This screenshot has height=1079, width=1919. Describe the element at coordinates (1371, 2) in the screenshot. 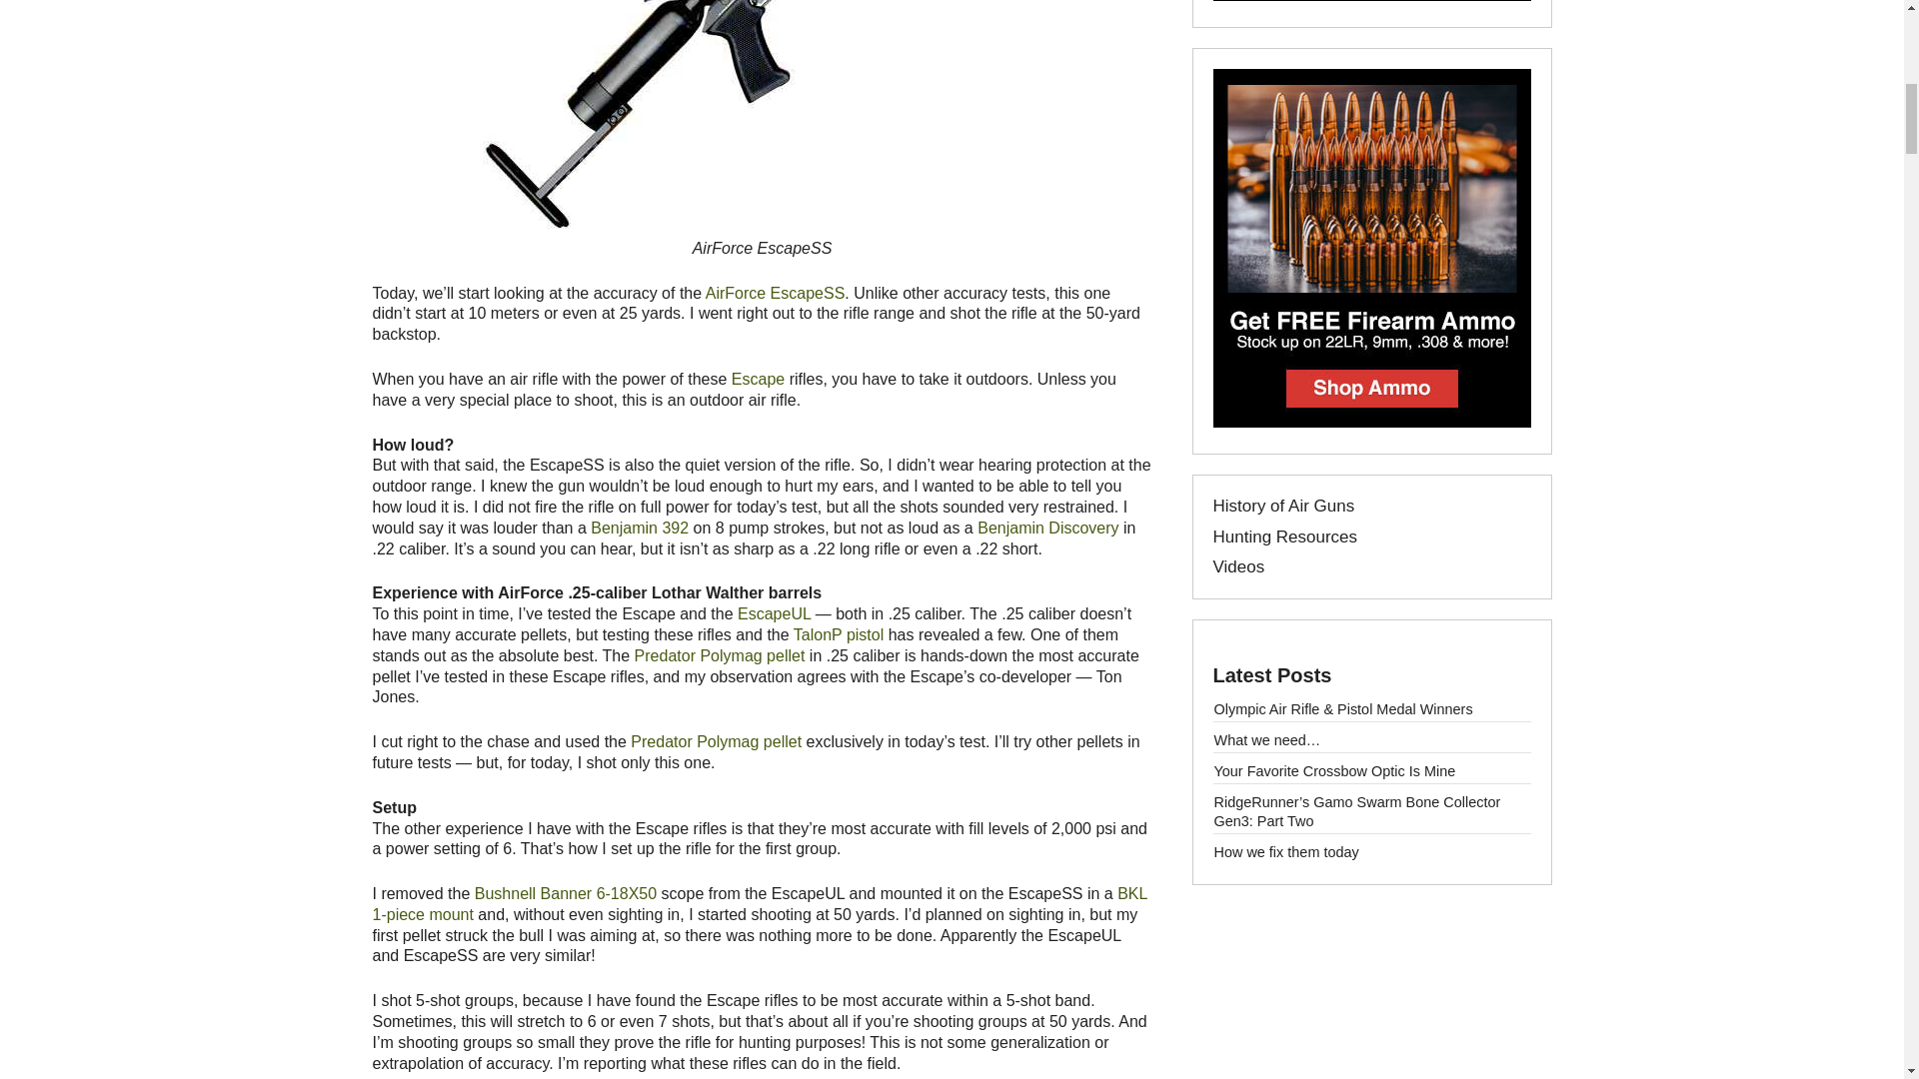

I see `View the Best BB Guns` at that location.